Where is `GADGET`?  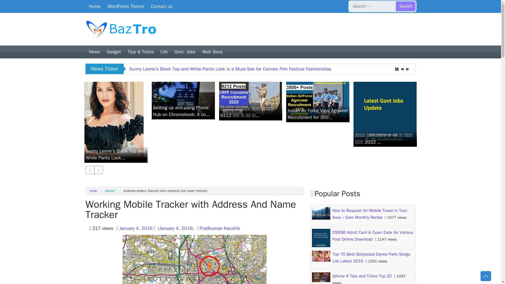 GADGET is located at coordinates (106, 191).